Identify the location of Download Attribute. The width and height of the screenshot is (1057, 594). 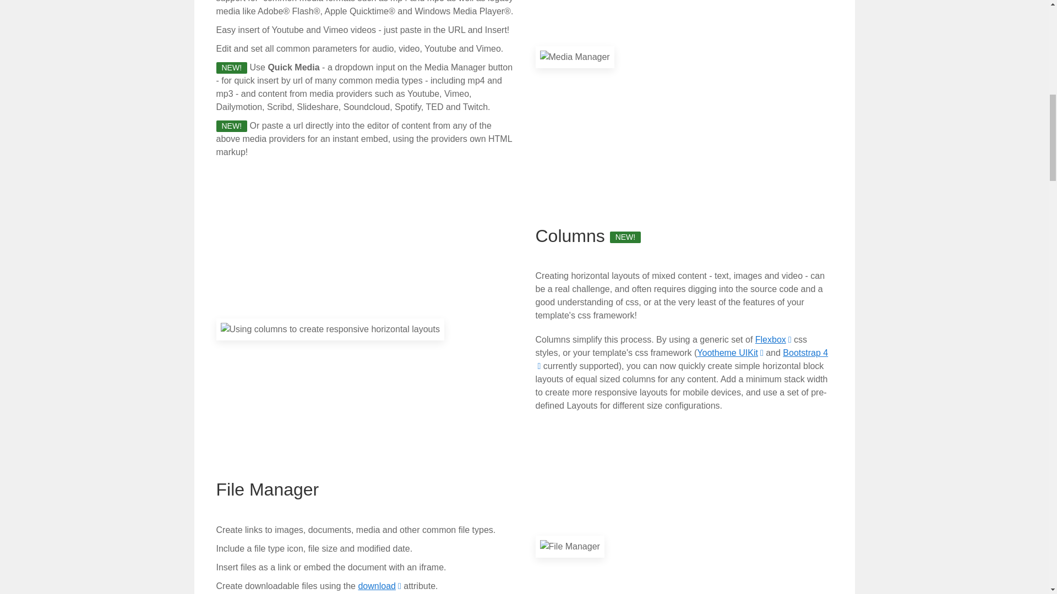
(379, 586).